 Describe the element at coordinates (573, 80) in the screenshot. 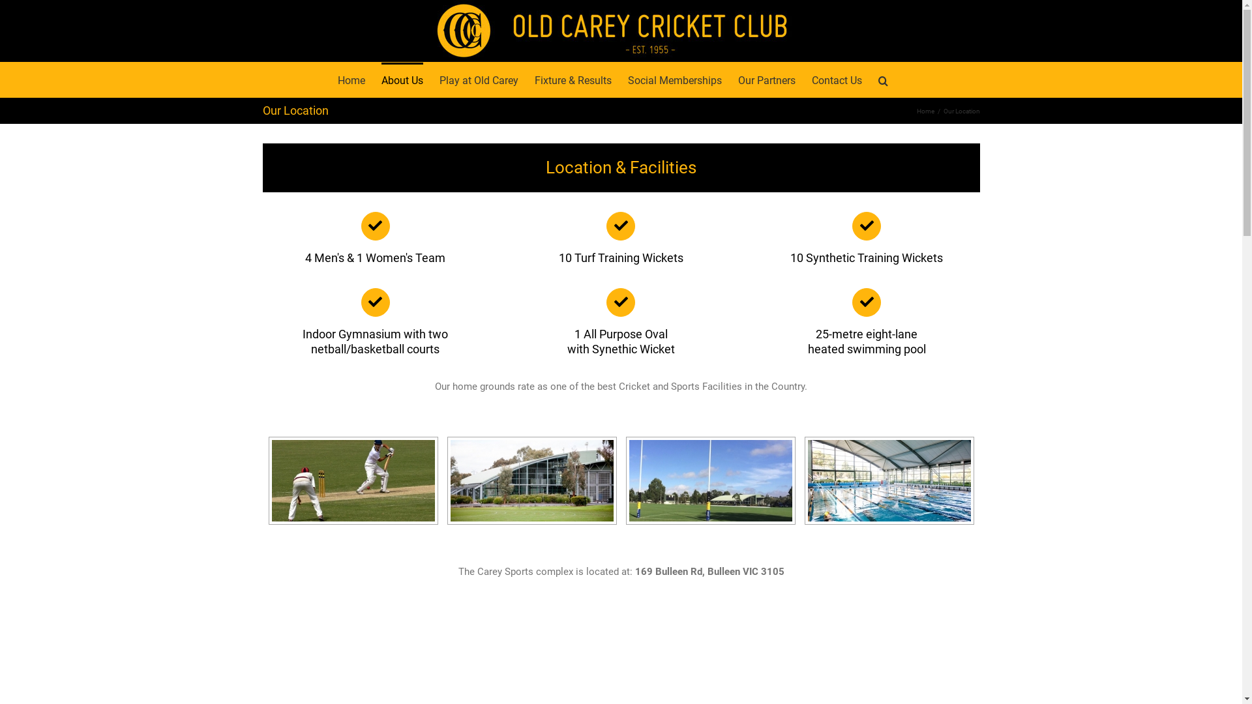

I see `Fixture & Results` at that location.